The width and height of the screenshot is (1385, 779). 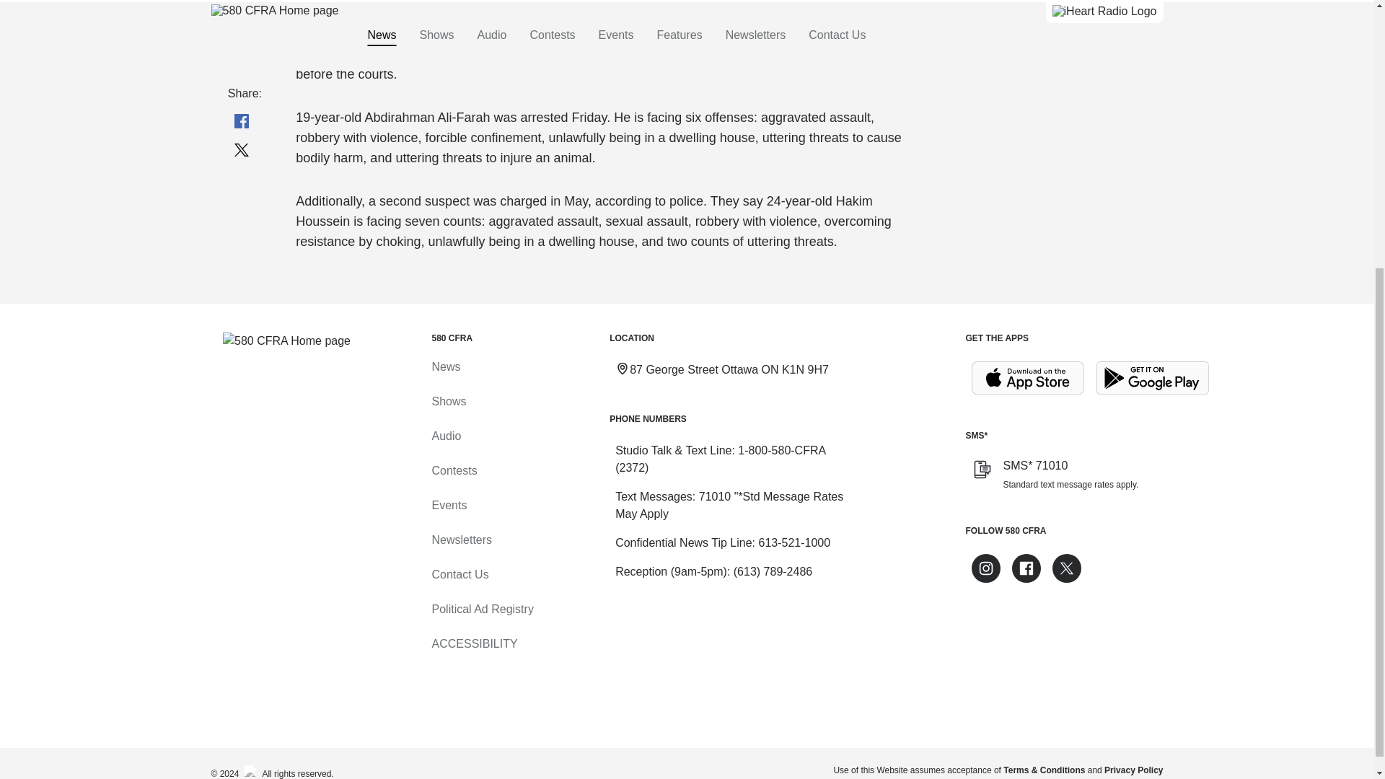 What do you see at coordinates (1027, 378) in the screenshot?
I see `Download on the App Store` at bounding box center [1027, 378].